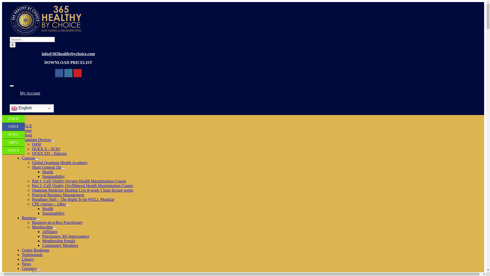 Image resolution: width=490 pixels, height=276 pixels. What do you see at coordinates (29, 218) in the screenshot?
I see `Business` at bounding box center [29, 218].